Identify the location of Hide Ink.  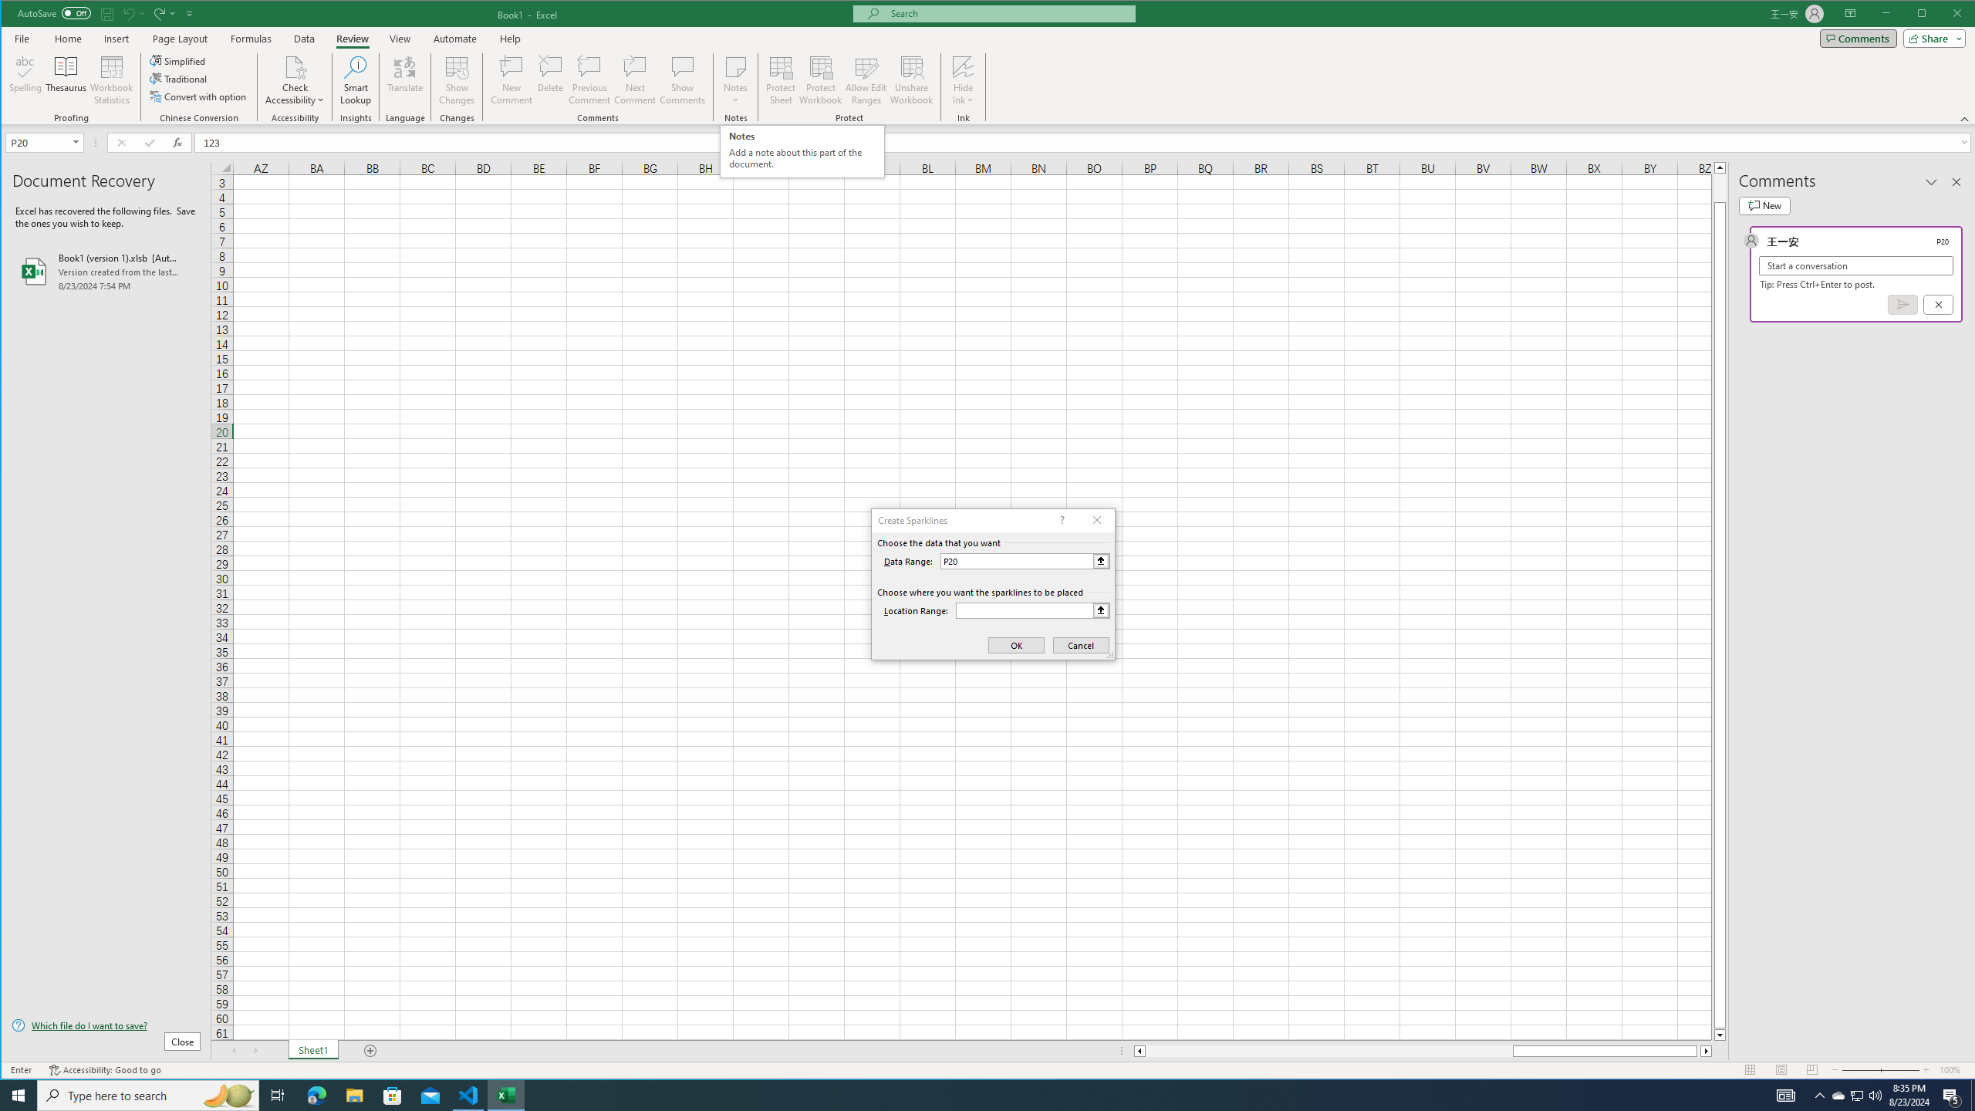
(963, 66).